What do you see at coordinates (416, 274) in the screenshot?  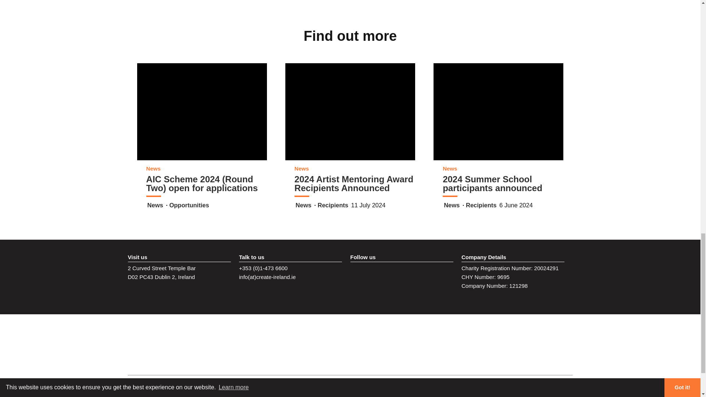 I see `Facebook  Create Collaborative Arts` at bounding box center [416, 274].